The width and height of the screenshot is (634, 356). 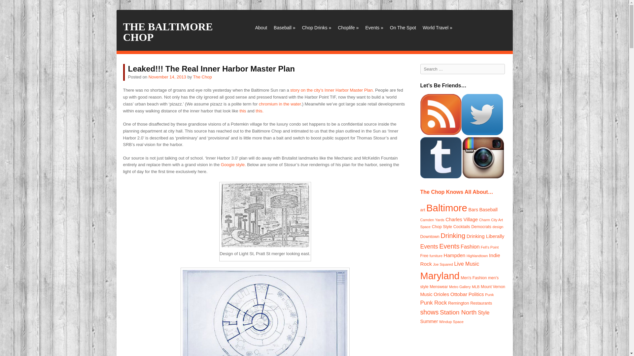 I want to click on View all posts by The Chop, so click(x=202, y=76).